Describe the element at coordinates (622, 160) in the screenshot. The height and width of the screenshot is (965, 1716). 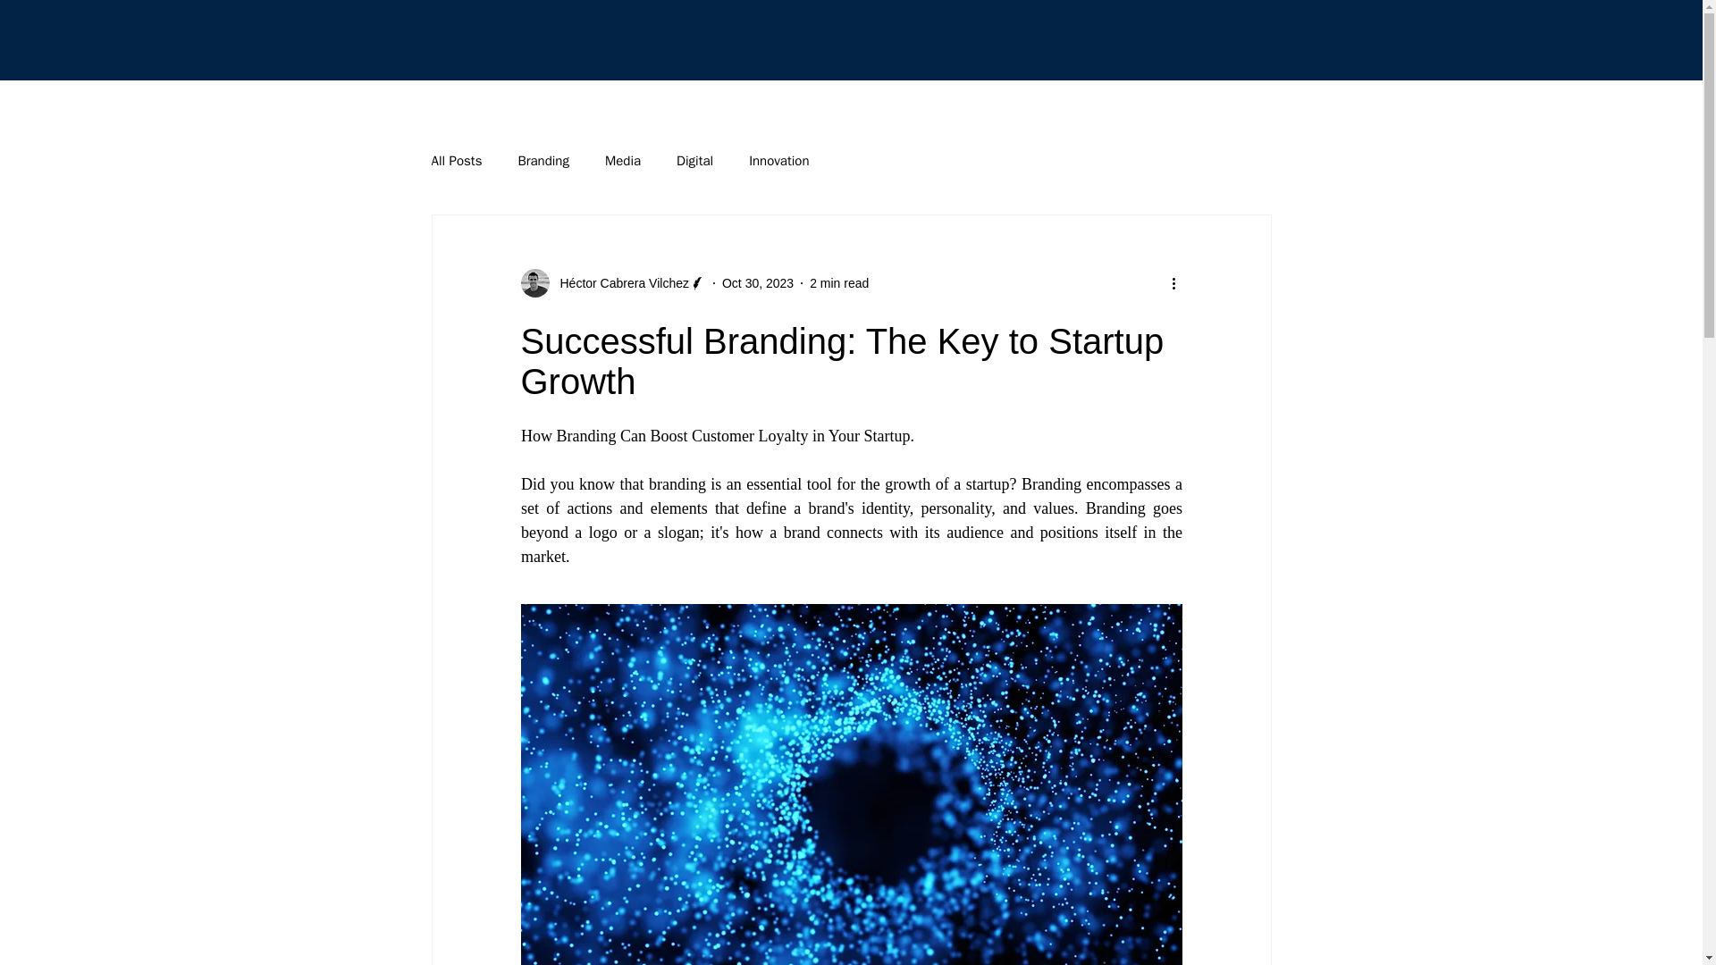
I see `Media` at that location.